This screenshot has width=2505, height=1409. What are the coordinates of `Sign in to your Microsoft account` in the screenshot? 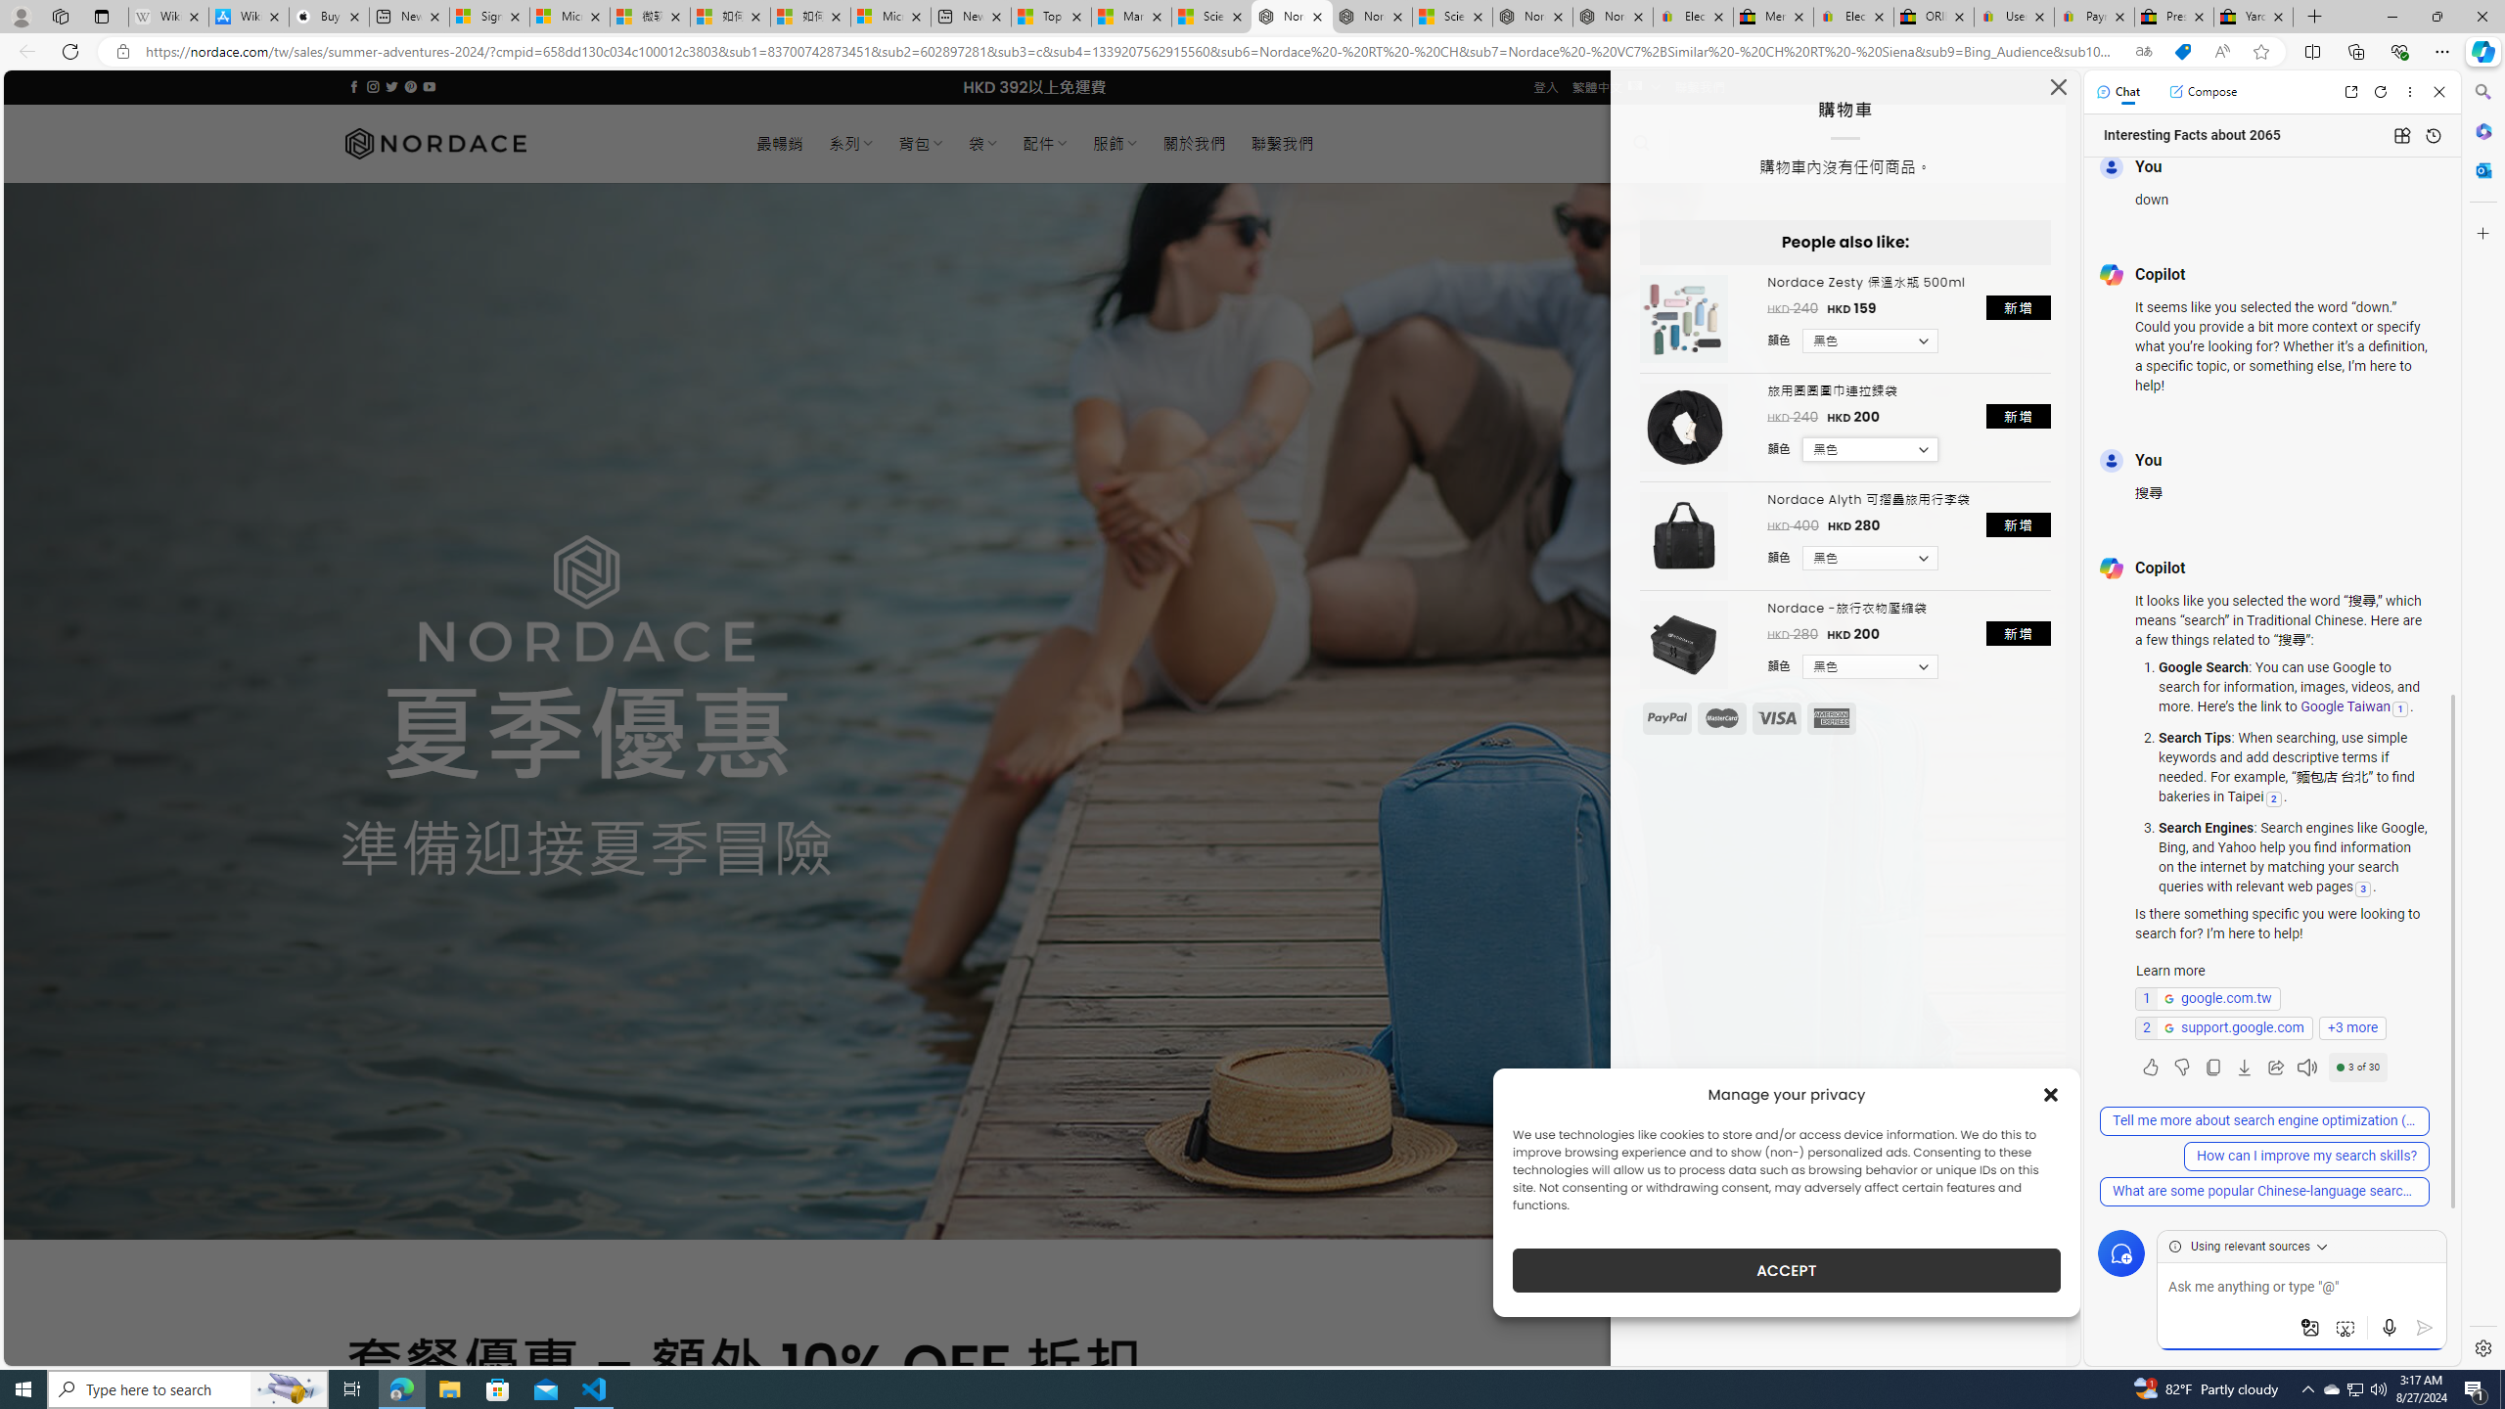 It's located at (489, 17).